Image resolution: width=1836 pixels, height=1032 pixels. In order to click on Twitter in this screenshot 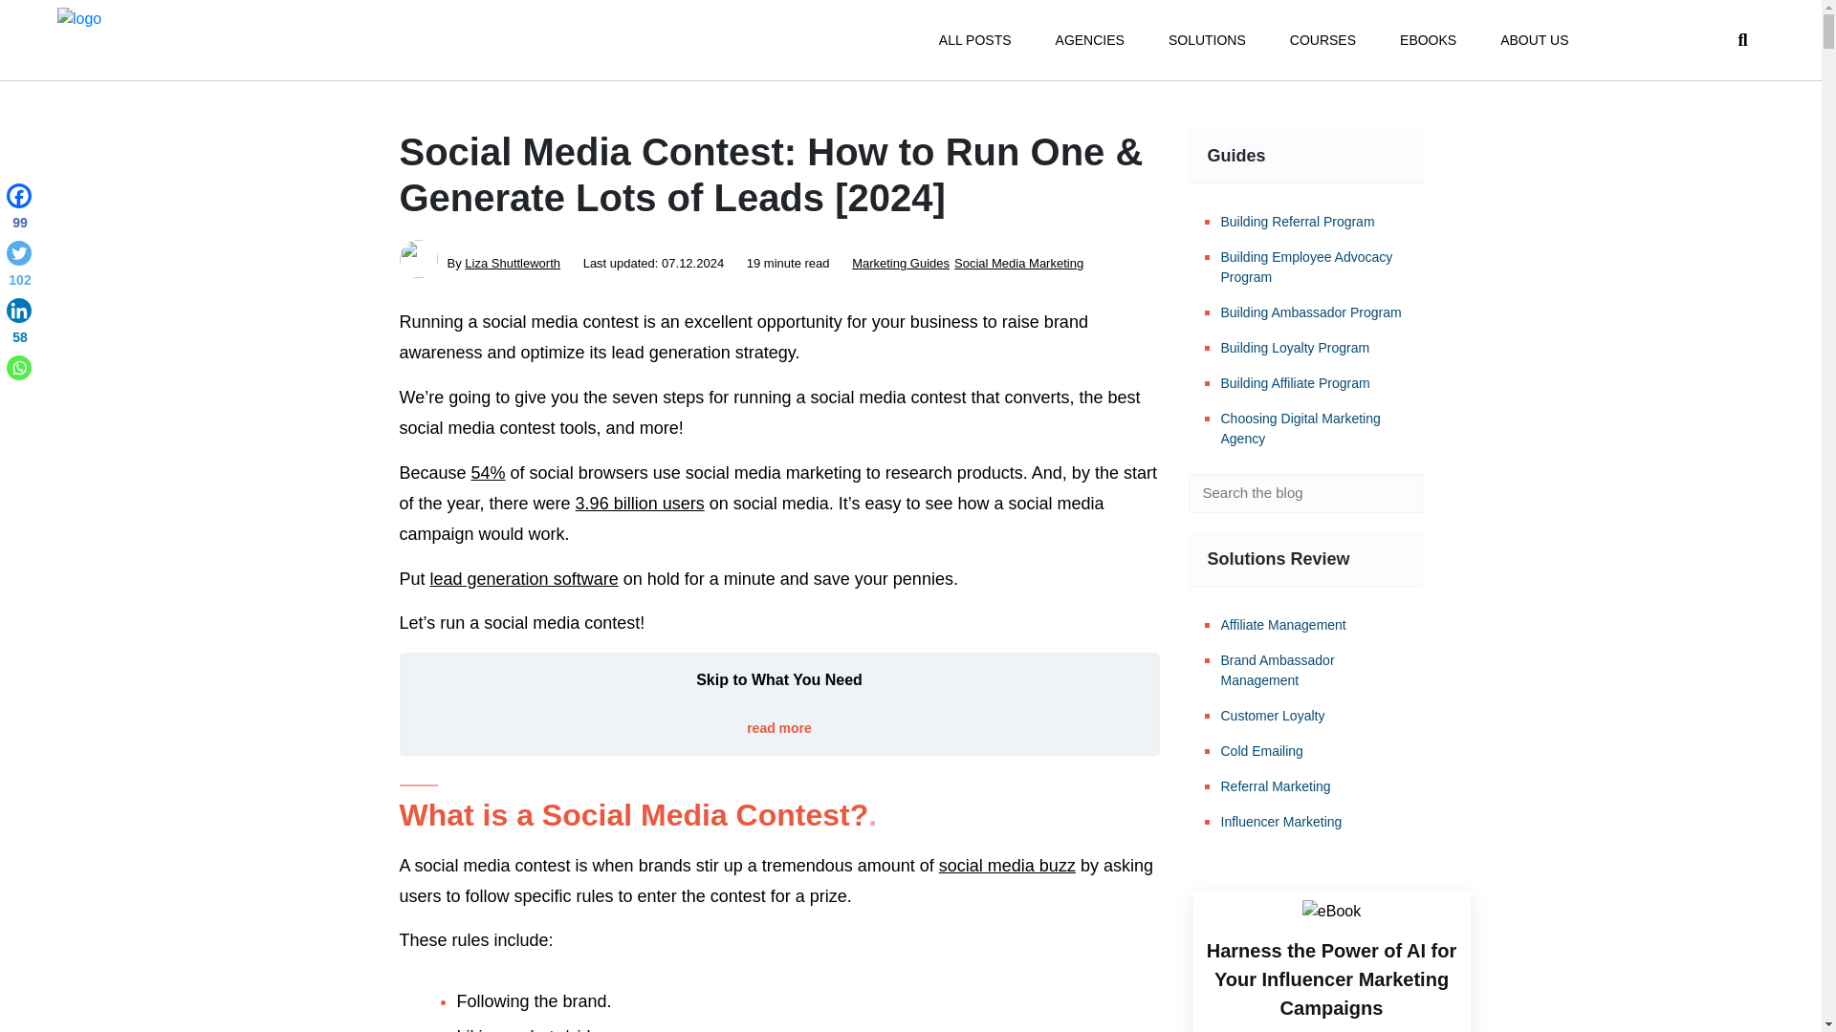, I will do `click(19, 267)`.